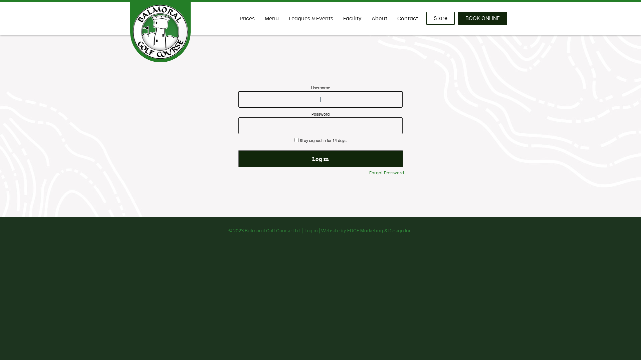 This screenshot has height=360, width=641. Describe the element at coordinates (408, 19) in the screenshot. I see `Contact` at that location.